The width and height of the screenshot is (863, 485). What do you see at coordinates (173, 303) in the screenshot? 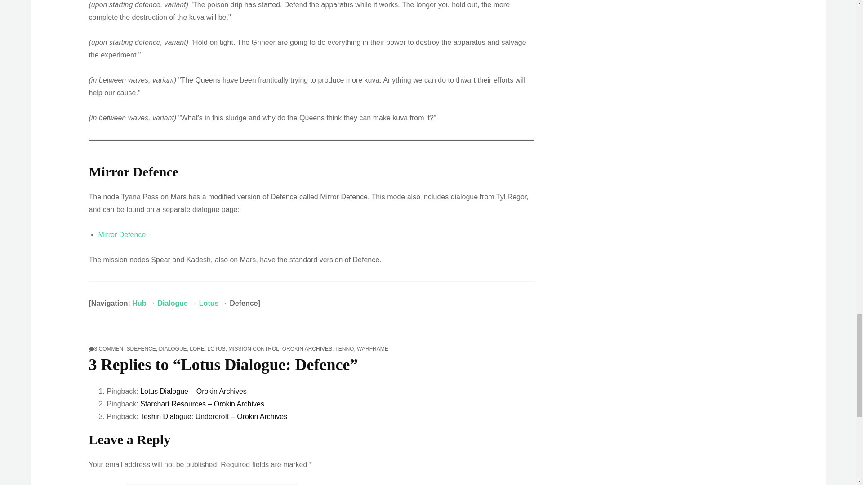
I see `Mirror Defence` at bounding box center [173, 303].